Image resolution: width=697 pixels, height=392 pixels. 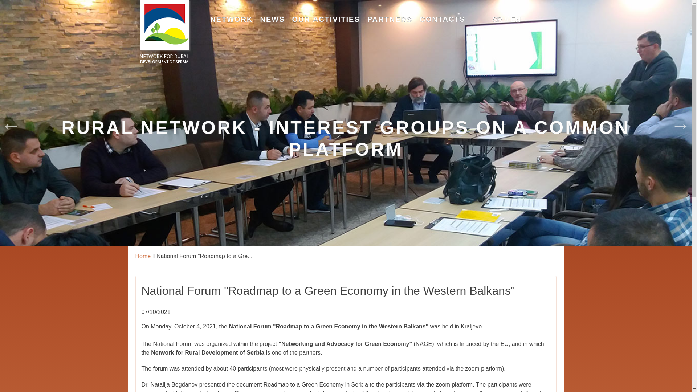 I want to click on NETWORK, so click(x=231, y=19).